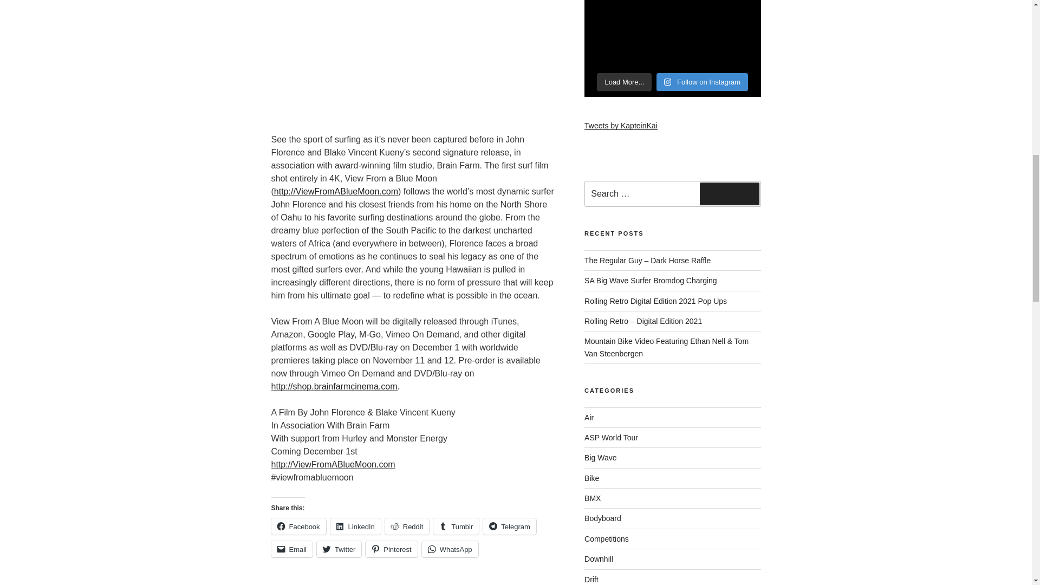  What do you see at coordinates (298, 526) in the screenshot?
I see `Click to share on Facebook` at bounding box center [298, 526].